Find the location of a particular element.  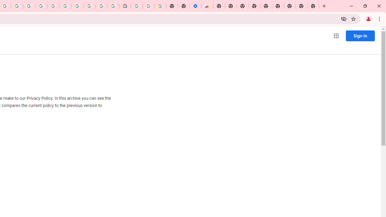

New Tab is located at coordinates (219, 6).